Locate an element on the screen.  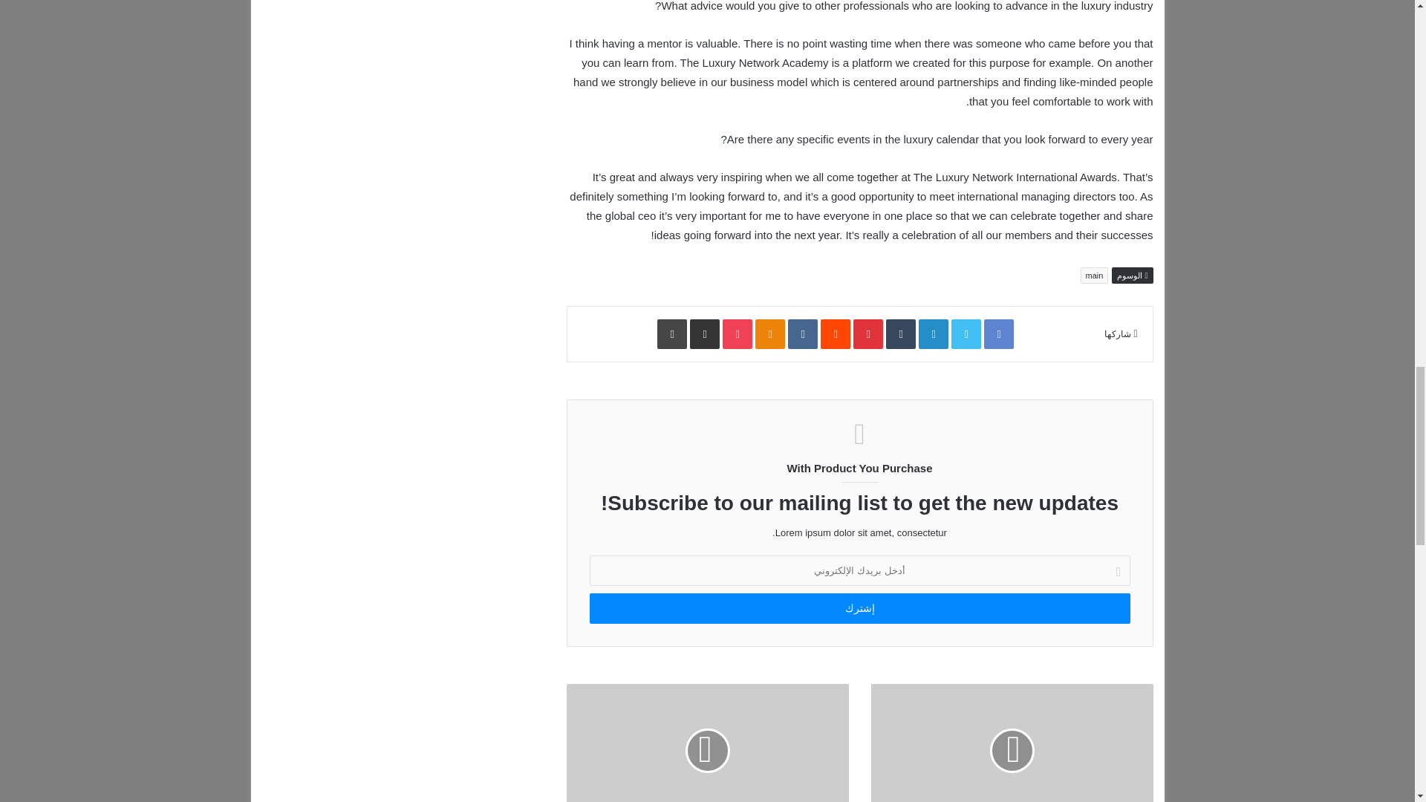
Tumblr is located at coordinates (900, 333).